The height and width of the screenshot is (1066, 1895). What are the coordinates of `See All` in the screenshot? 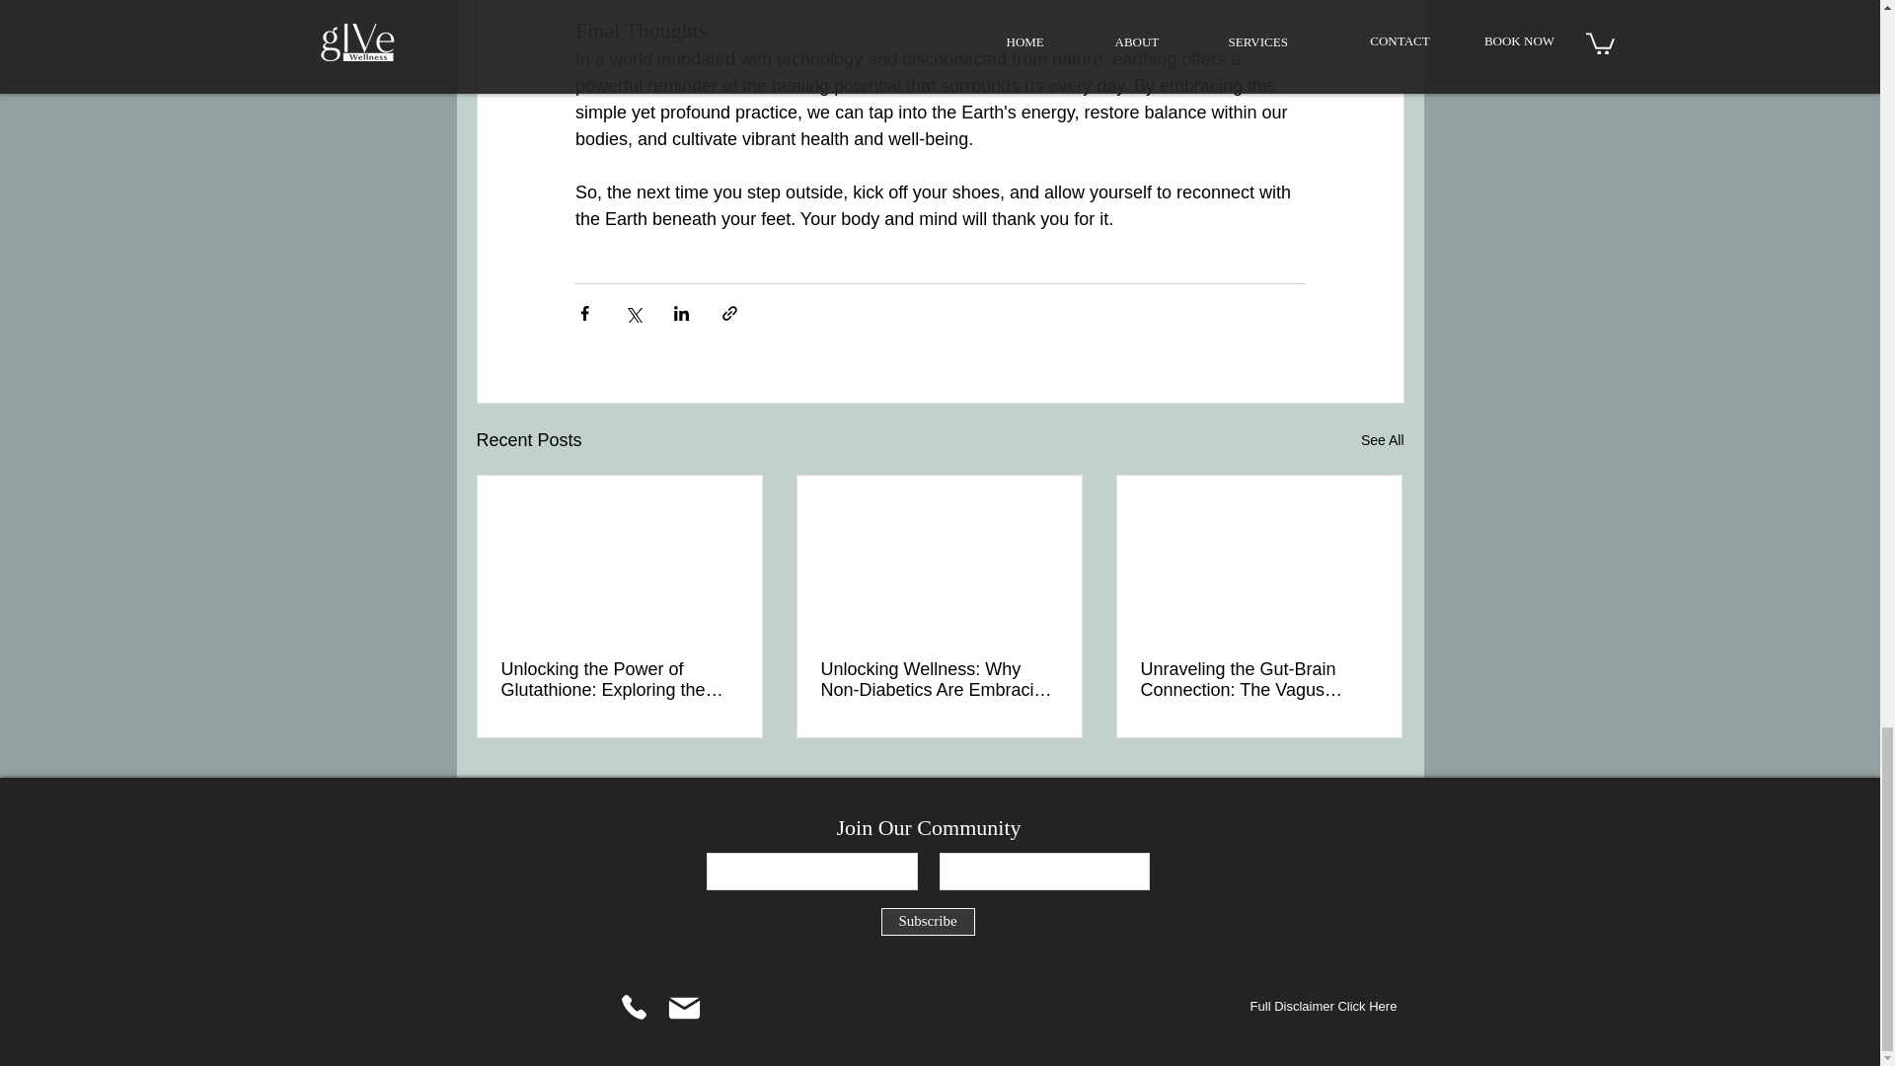 It's located at (1382, 440).